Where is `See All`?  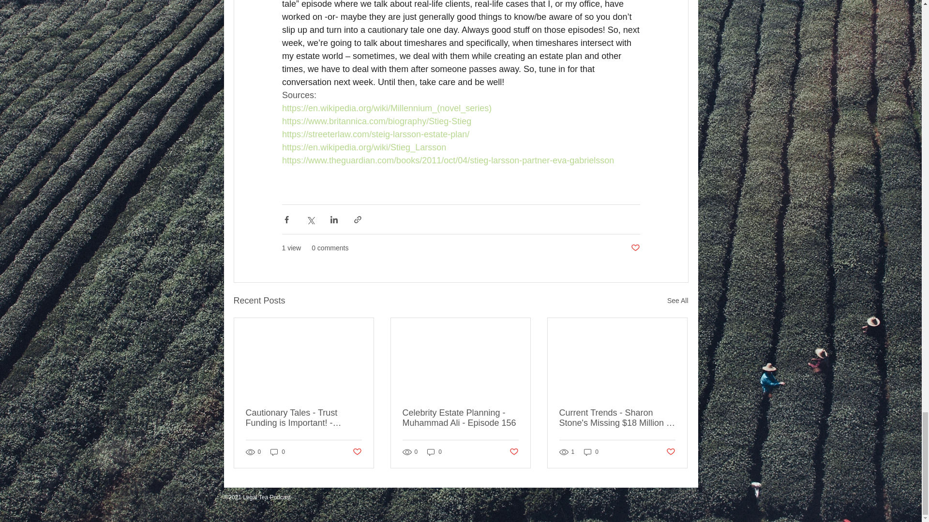
See All is located at coordinates (677, 301).